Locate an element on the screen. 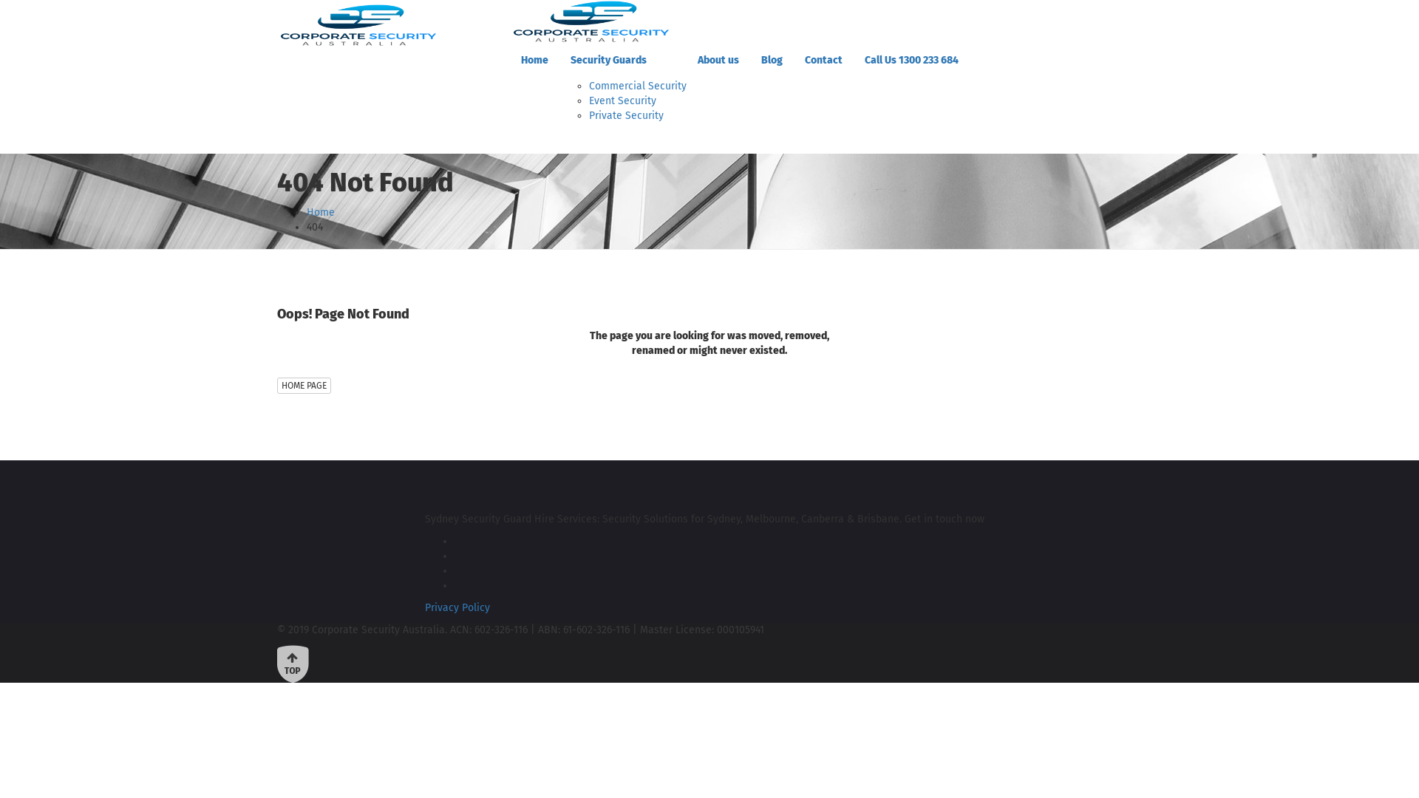 This screenshot has width=1419, height=798. Event Security is located at coordinates (622, 100).